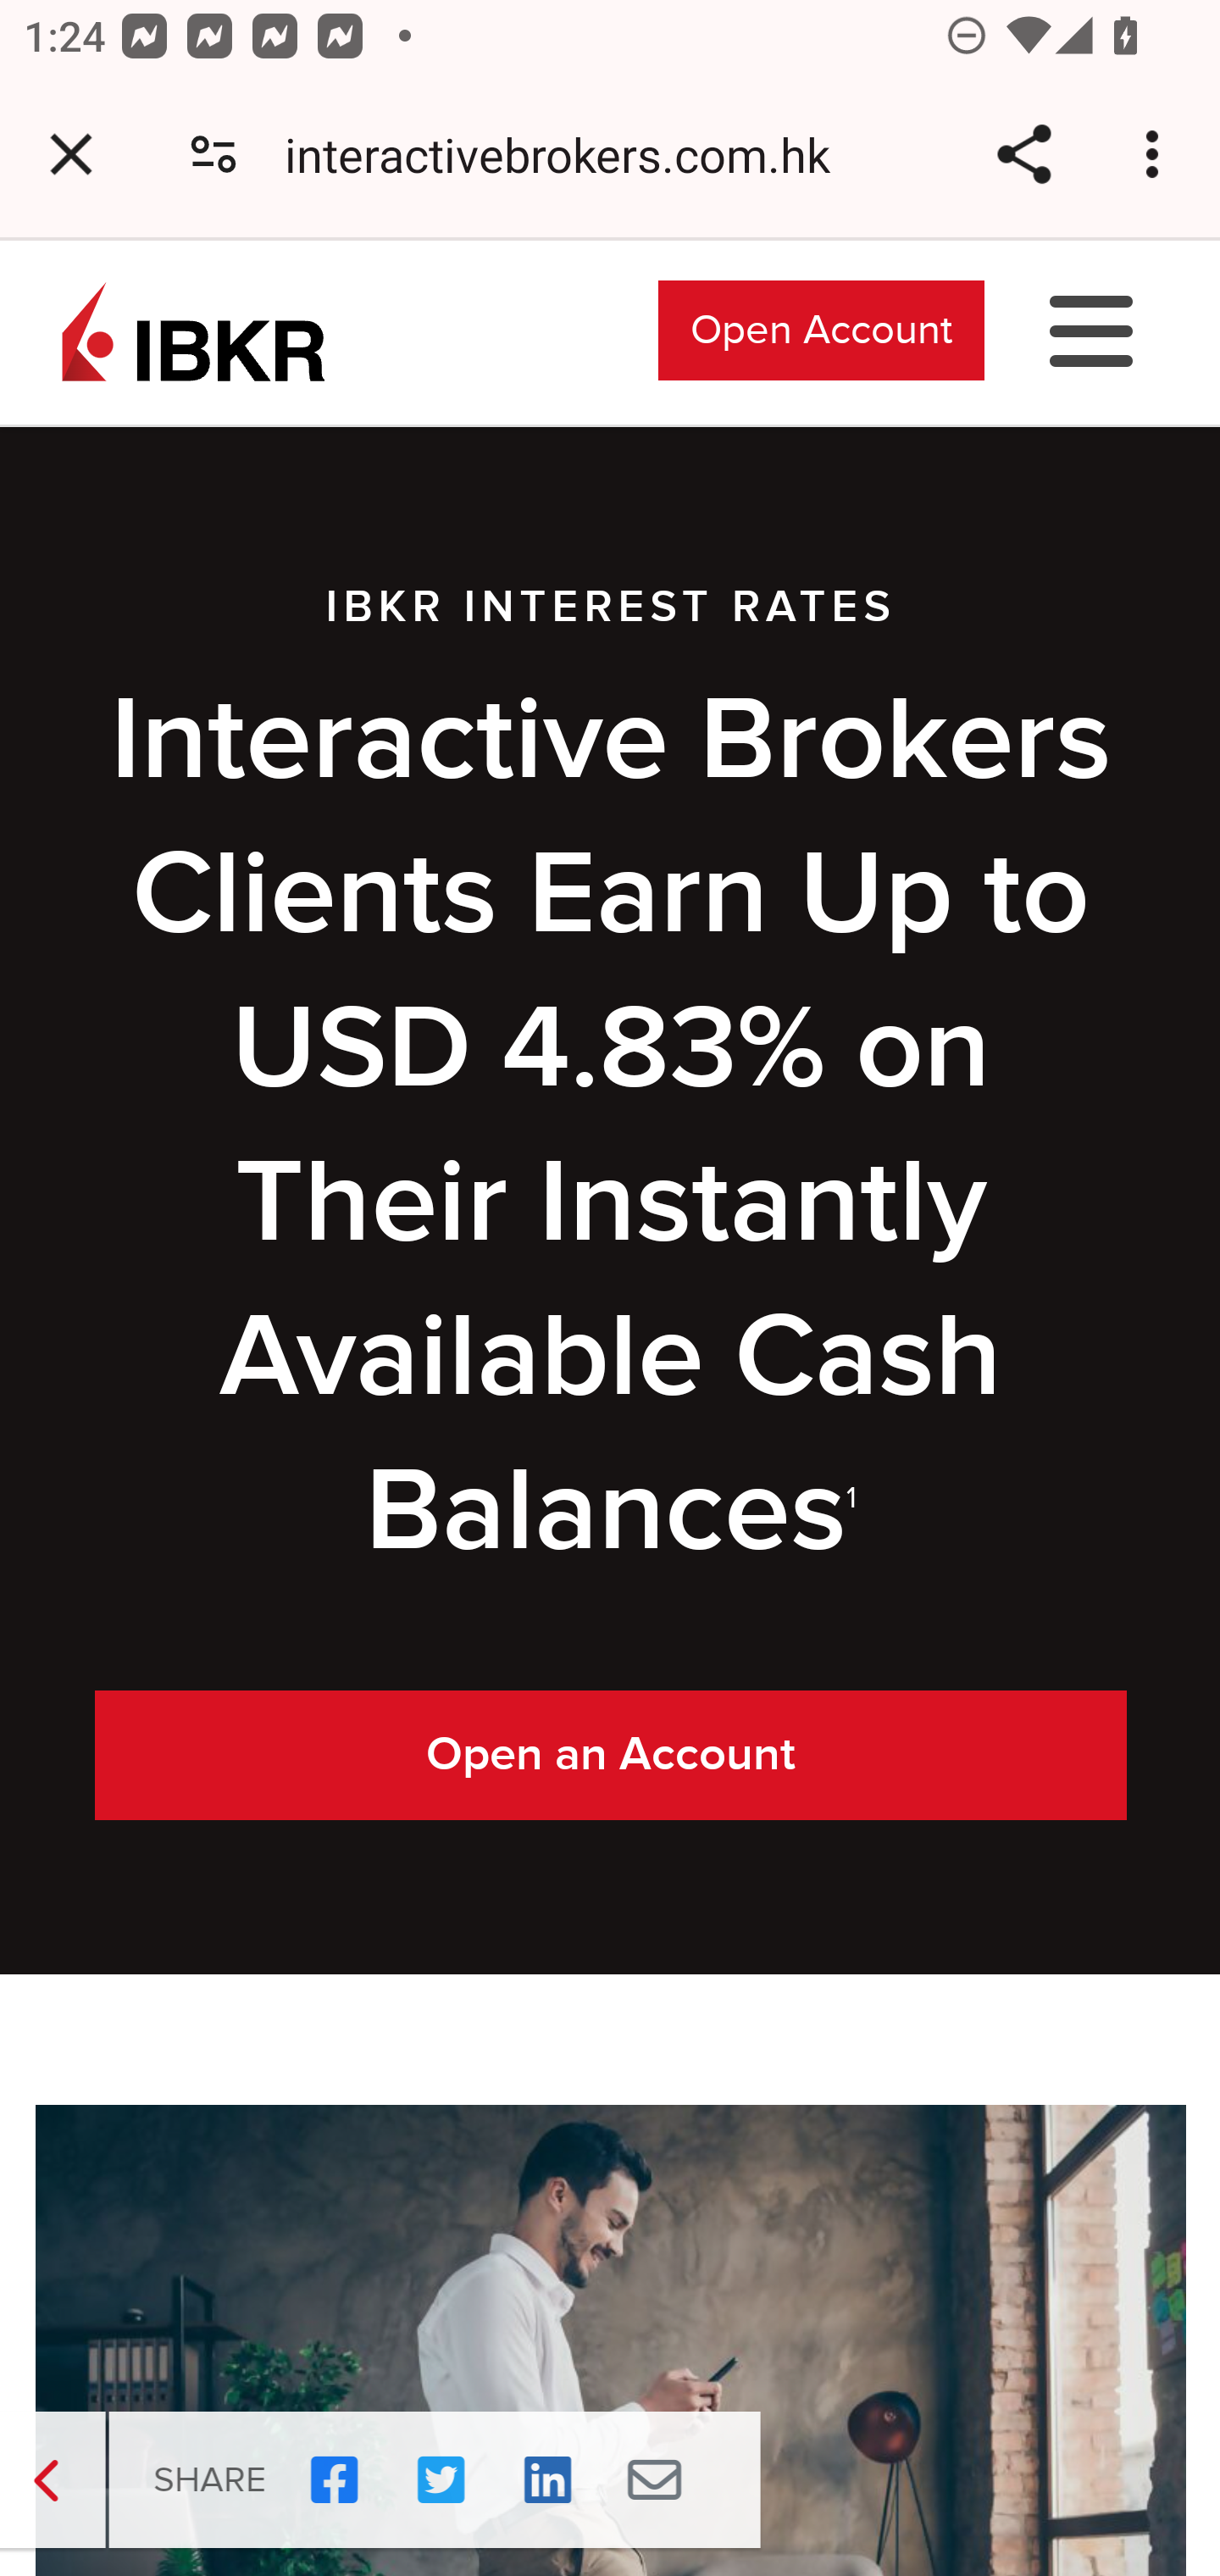  Describe the element at coordinates (1023, 154) in the screenshot. I see `Share` at that location.